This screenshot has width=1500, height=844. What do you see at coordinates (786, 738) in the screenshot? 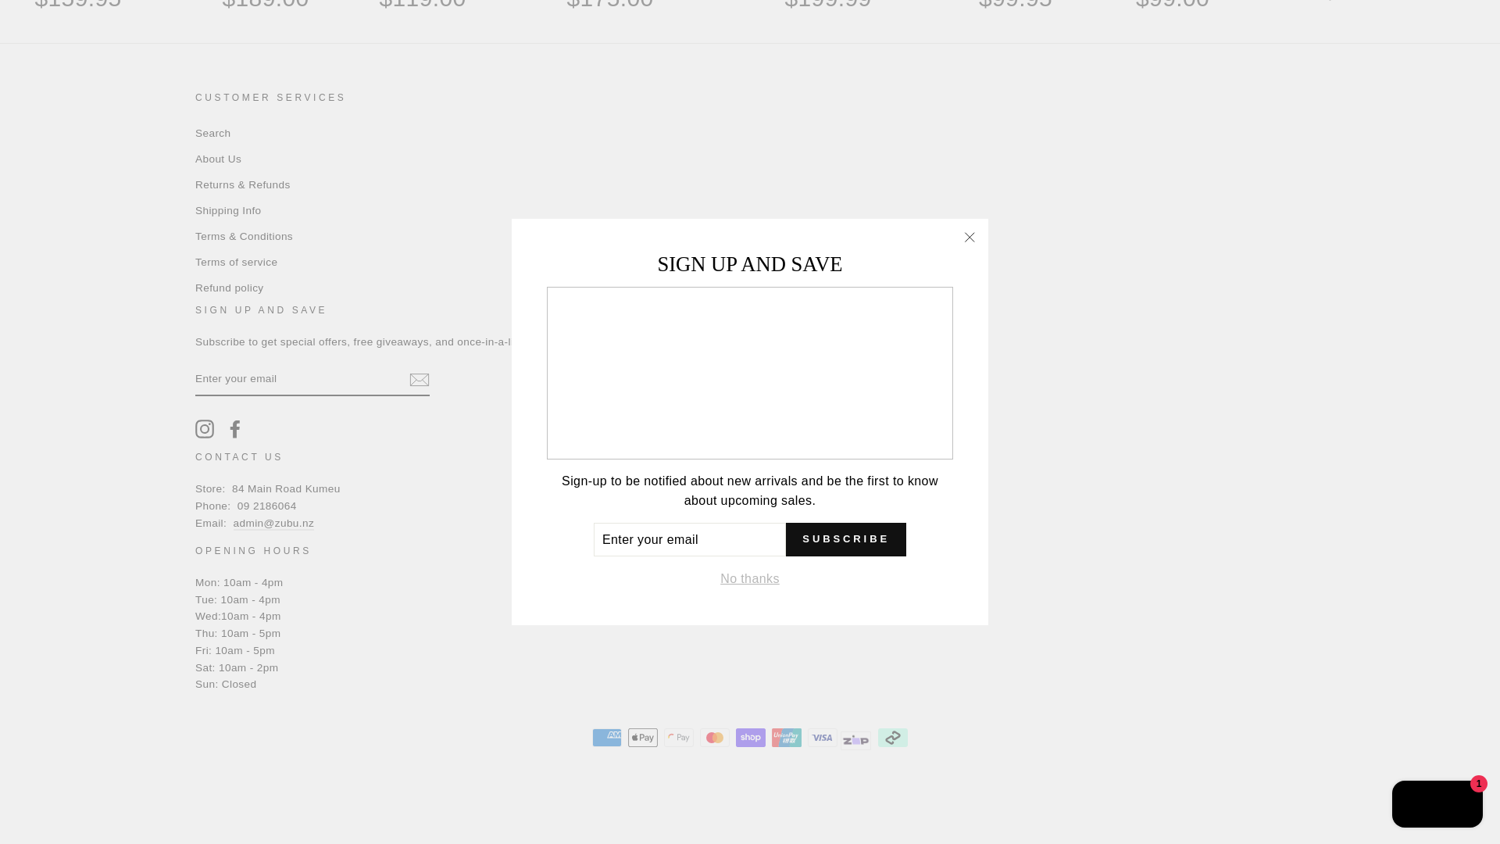
I see `Union Pay` at bounding box center [786, 738].